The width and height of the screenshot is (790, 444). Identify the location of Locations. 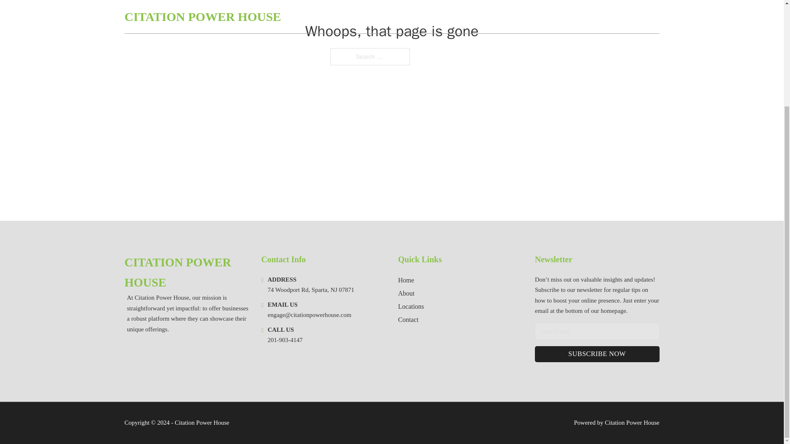
(411, 307).